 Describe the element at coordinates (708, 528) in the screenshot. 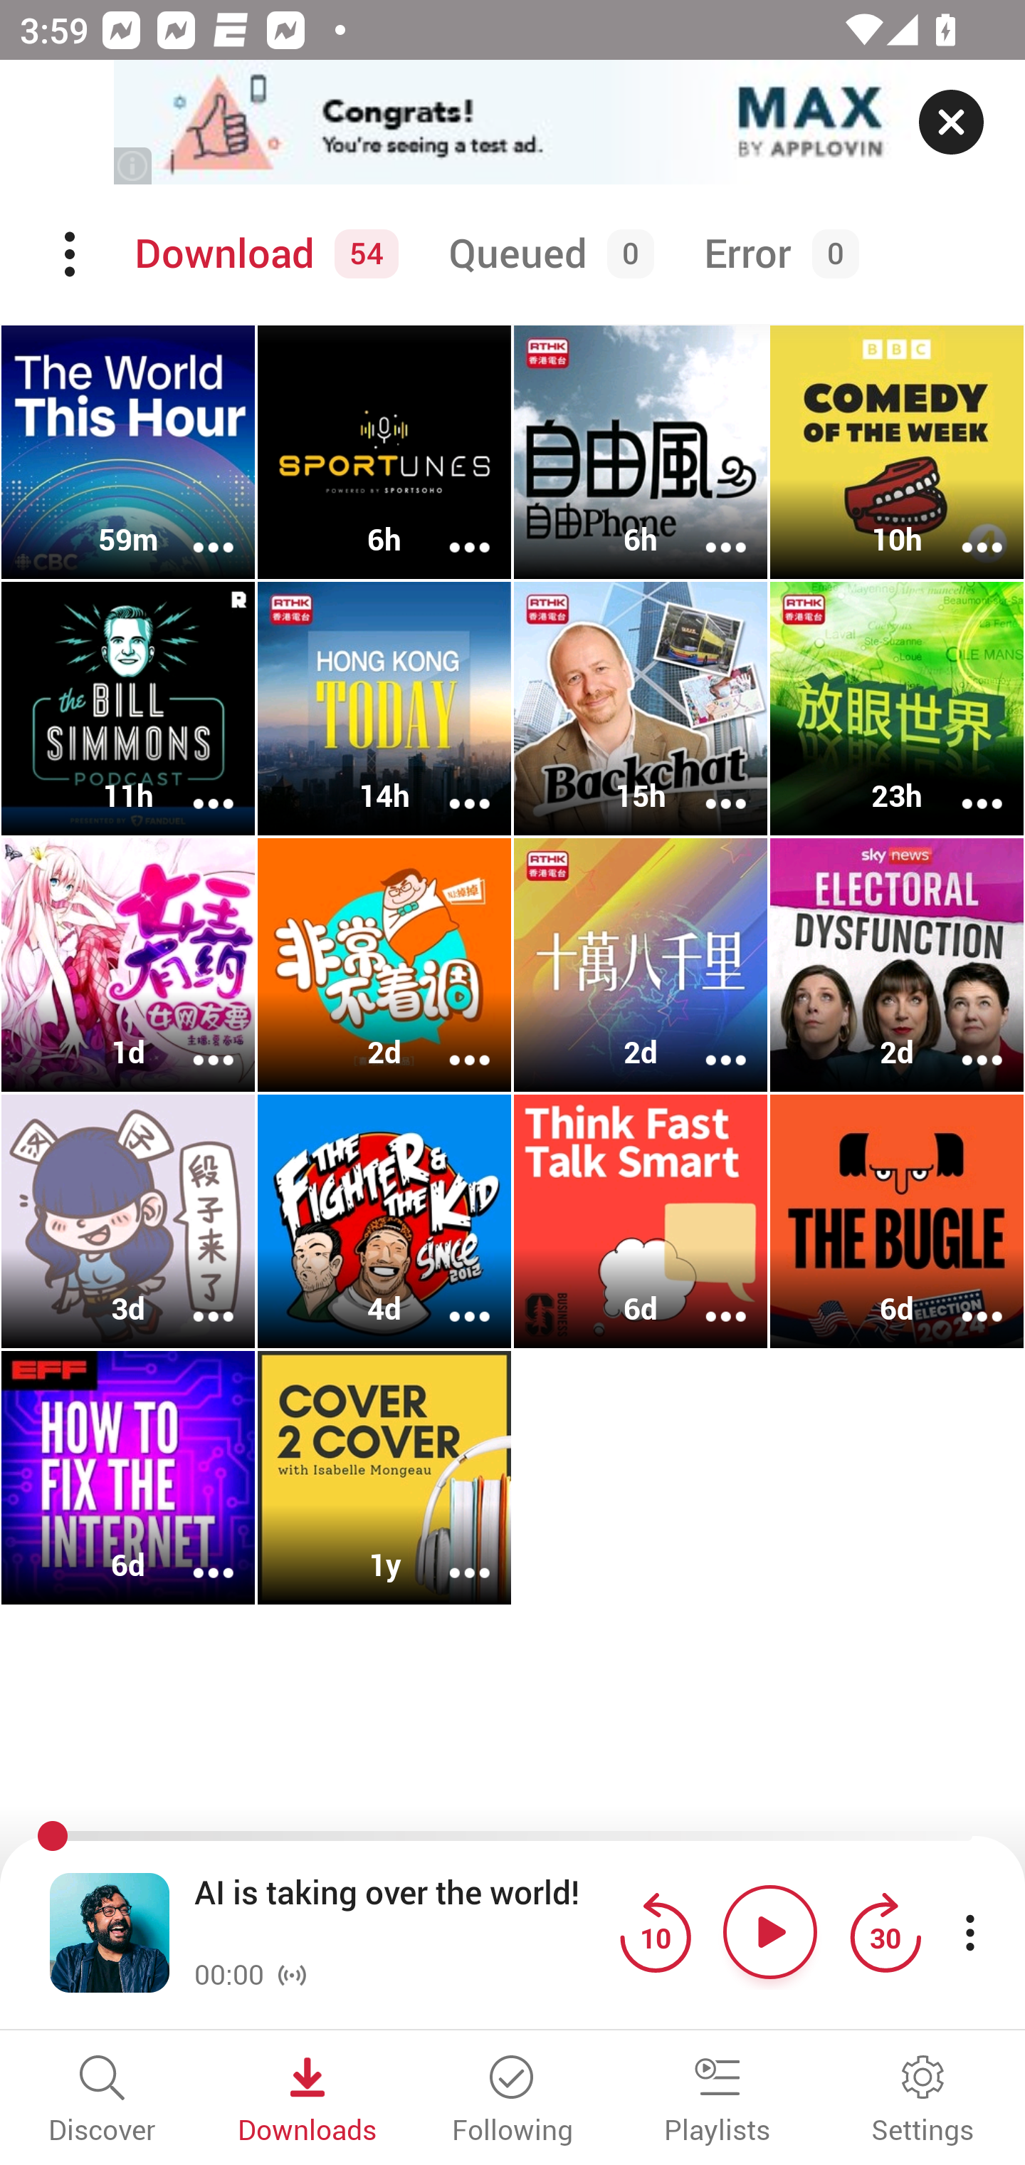

I see `More options` at that location.